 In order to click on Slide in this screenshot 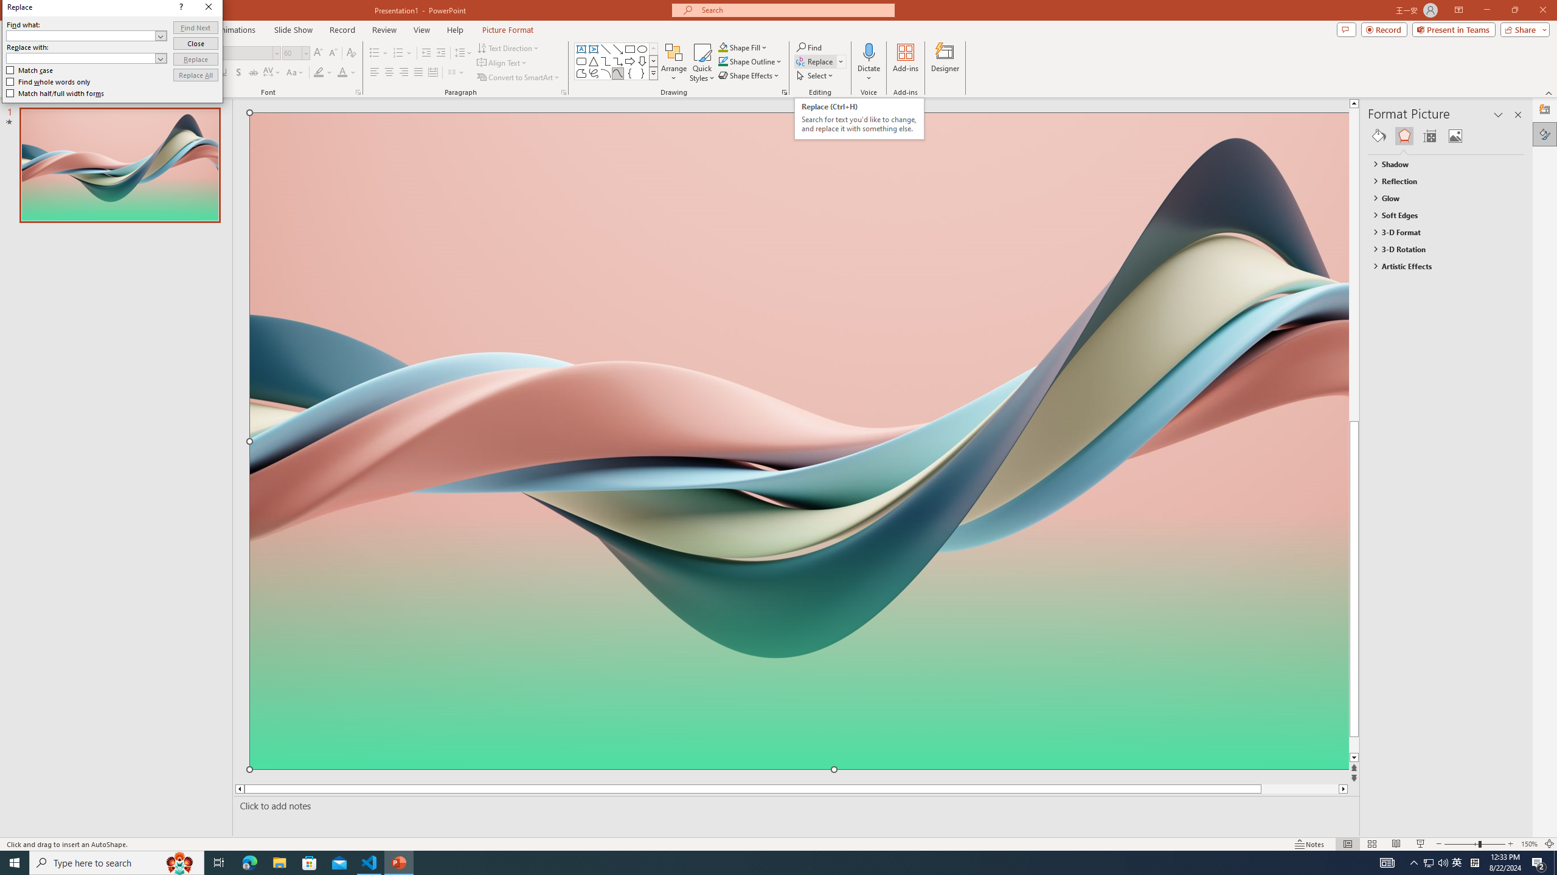, I will do `click(119, 165)`.